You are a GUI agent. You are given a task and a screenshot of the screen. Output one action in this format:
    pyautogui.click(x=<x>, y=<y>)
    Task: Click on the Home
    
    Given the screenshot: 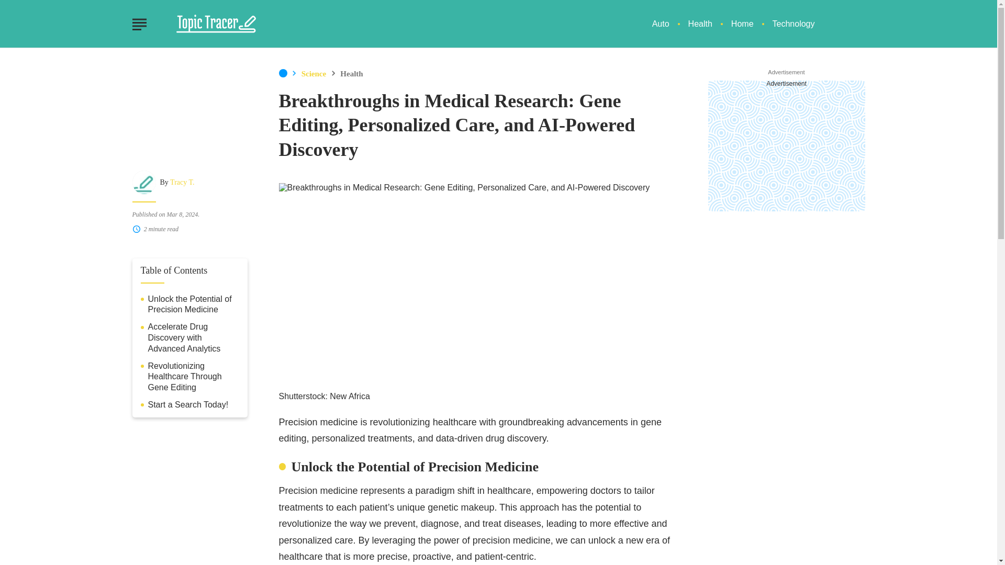 What is the action you would take?
    pyautogui.click(x=282, y=73)
    